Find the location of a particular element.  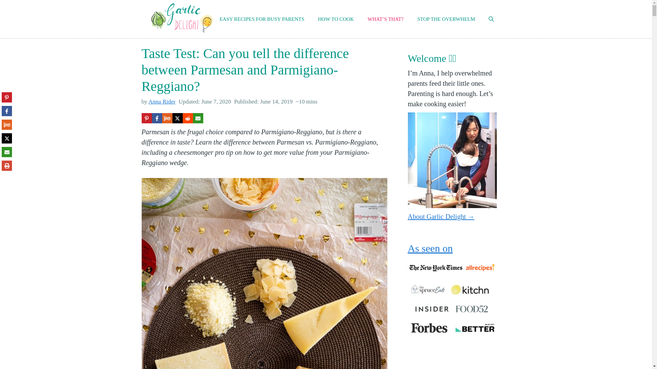

HOW TO COOK is located at coordinates (336, 19).